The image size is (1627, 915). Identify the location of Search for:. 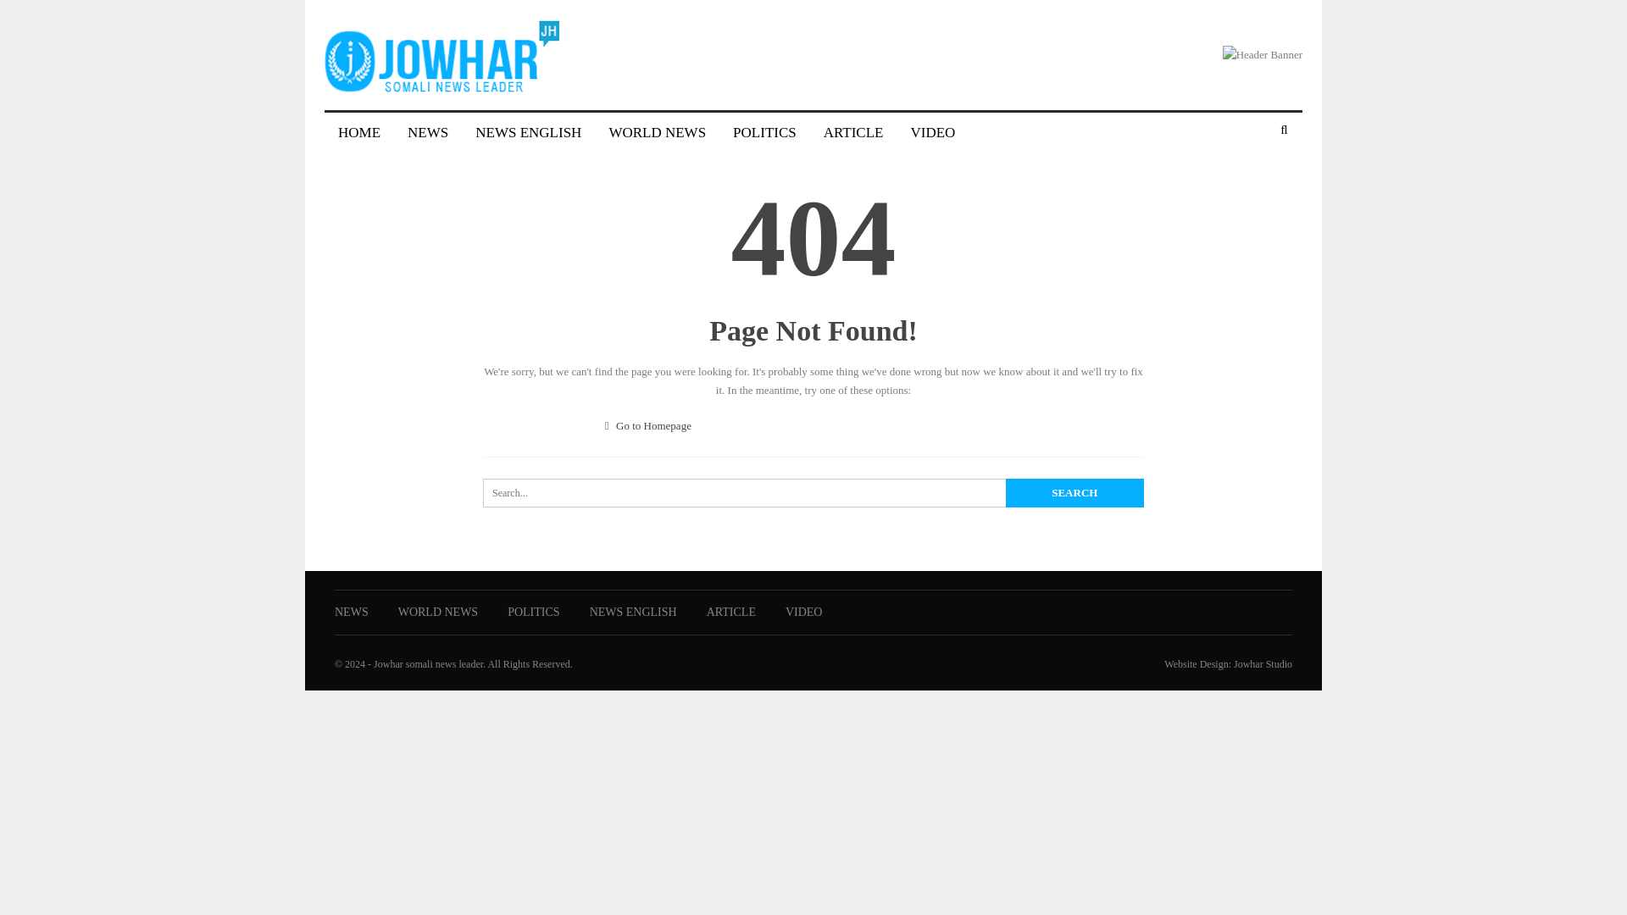
(813, 493).